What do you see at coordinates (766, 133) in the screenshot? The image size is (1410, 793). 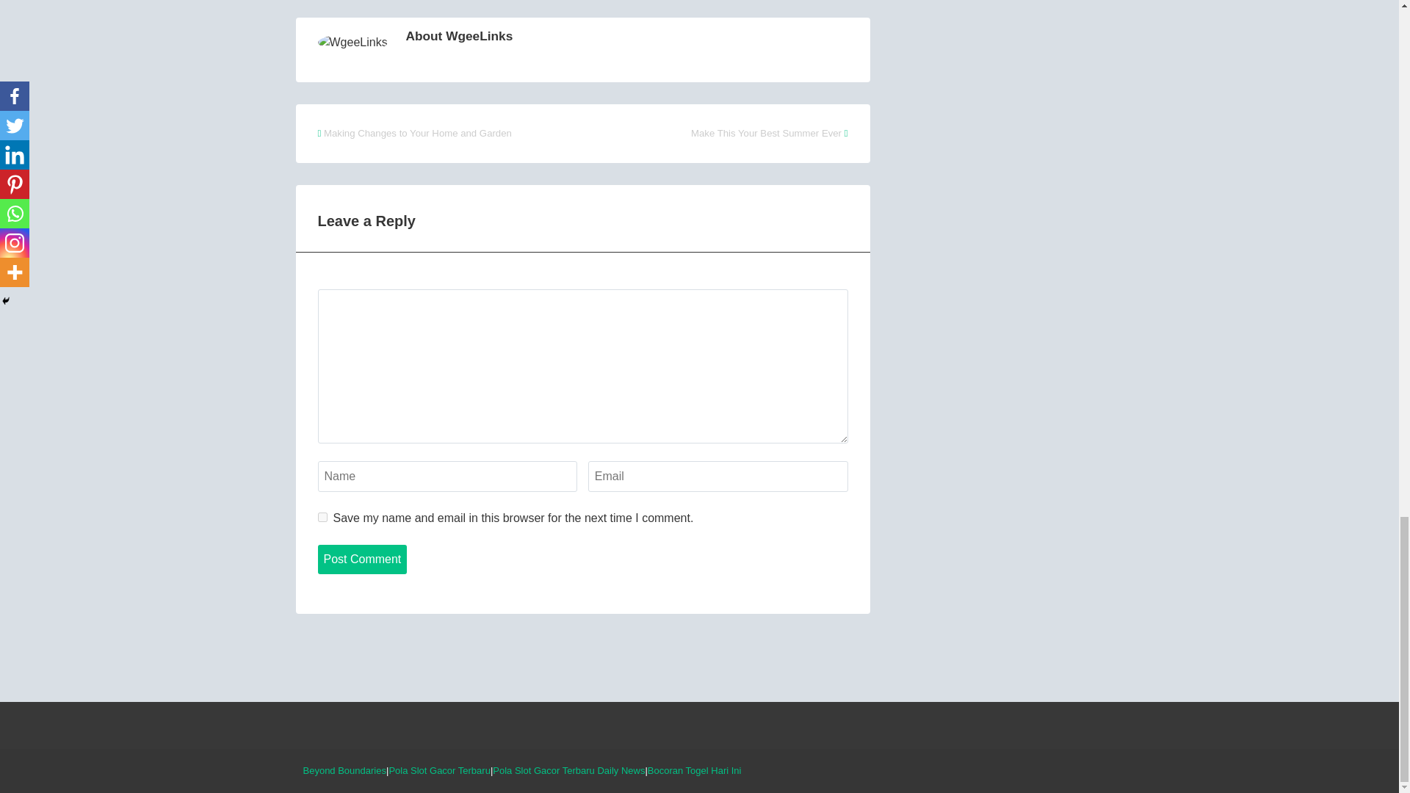 I see `Make This Your Best Summer Ever` at bounding box center [766, 133].